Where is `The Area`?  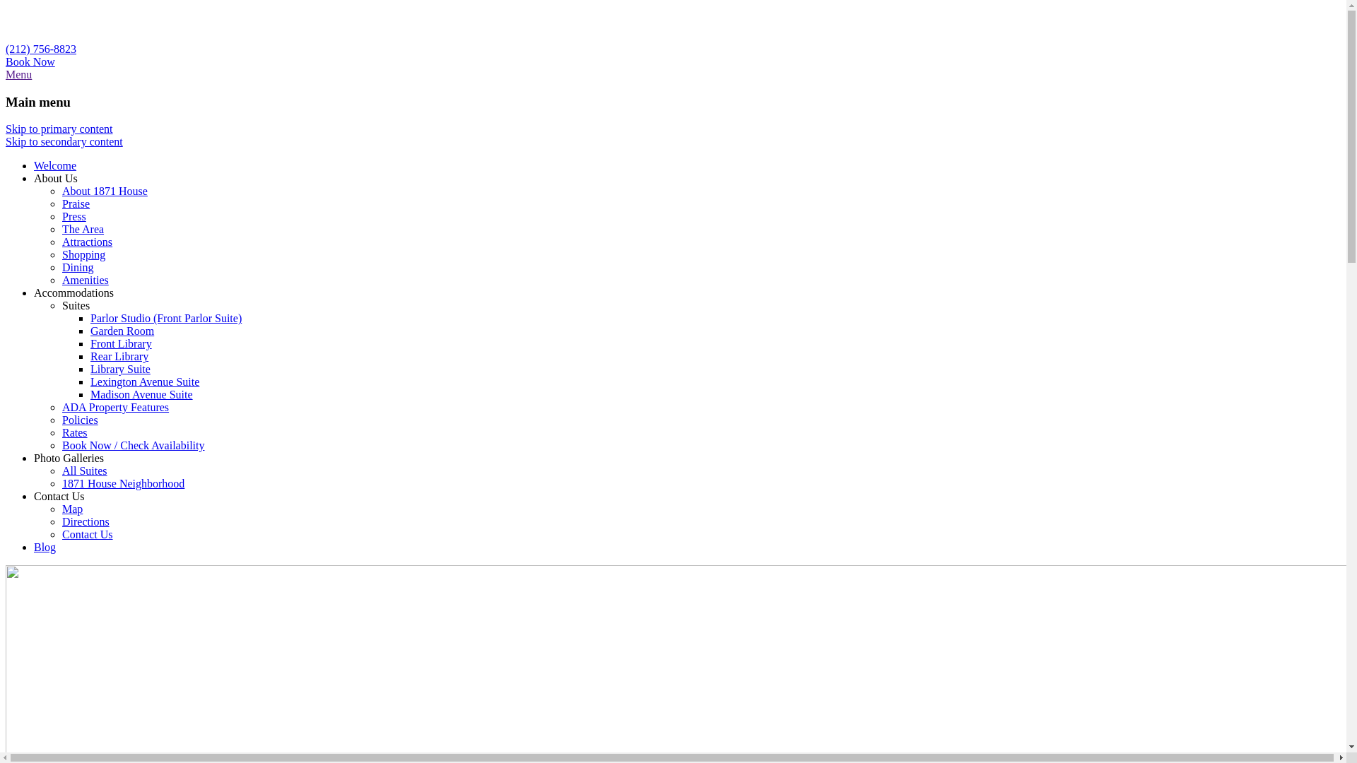
The Area is located at coordinates (83, 229).